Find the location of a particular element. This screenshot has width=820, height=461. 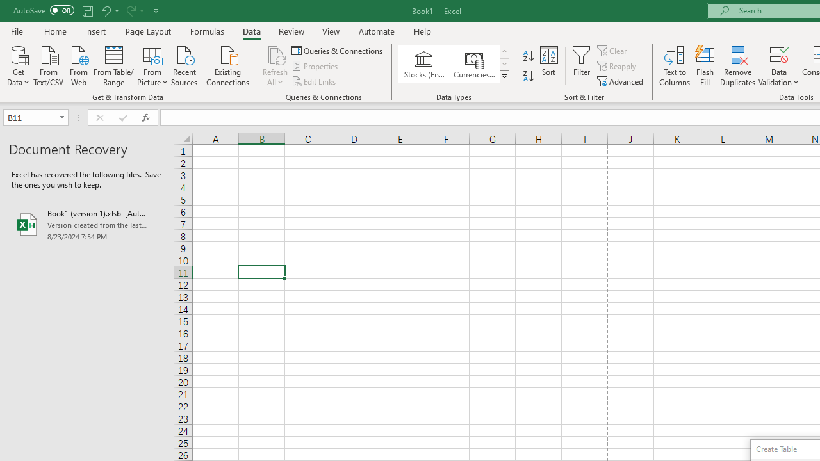

Reapply is located at coordinates (618, 67).